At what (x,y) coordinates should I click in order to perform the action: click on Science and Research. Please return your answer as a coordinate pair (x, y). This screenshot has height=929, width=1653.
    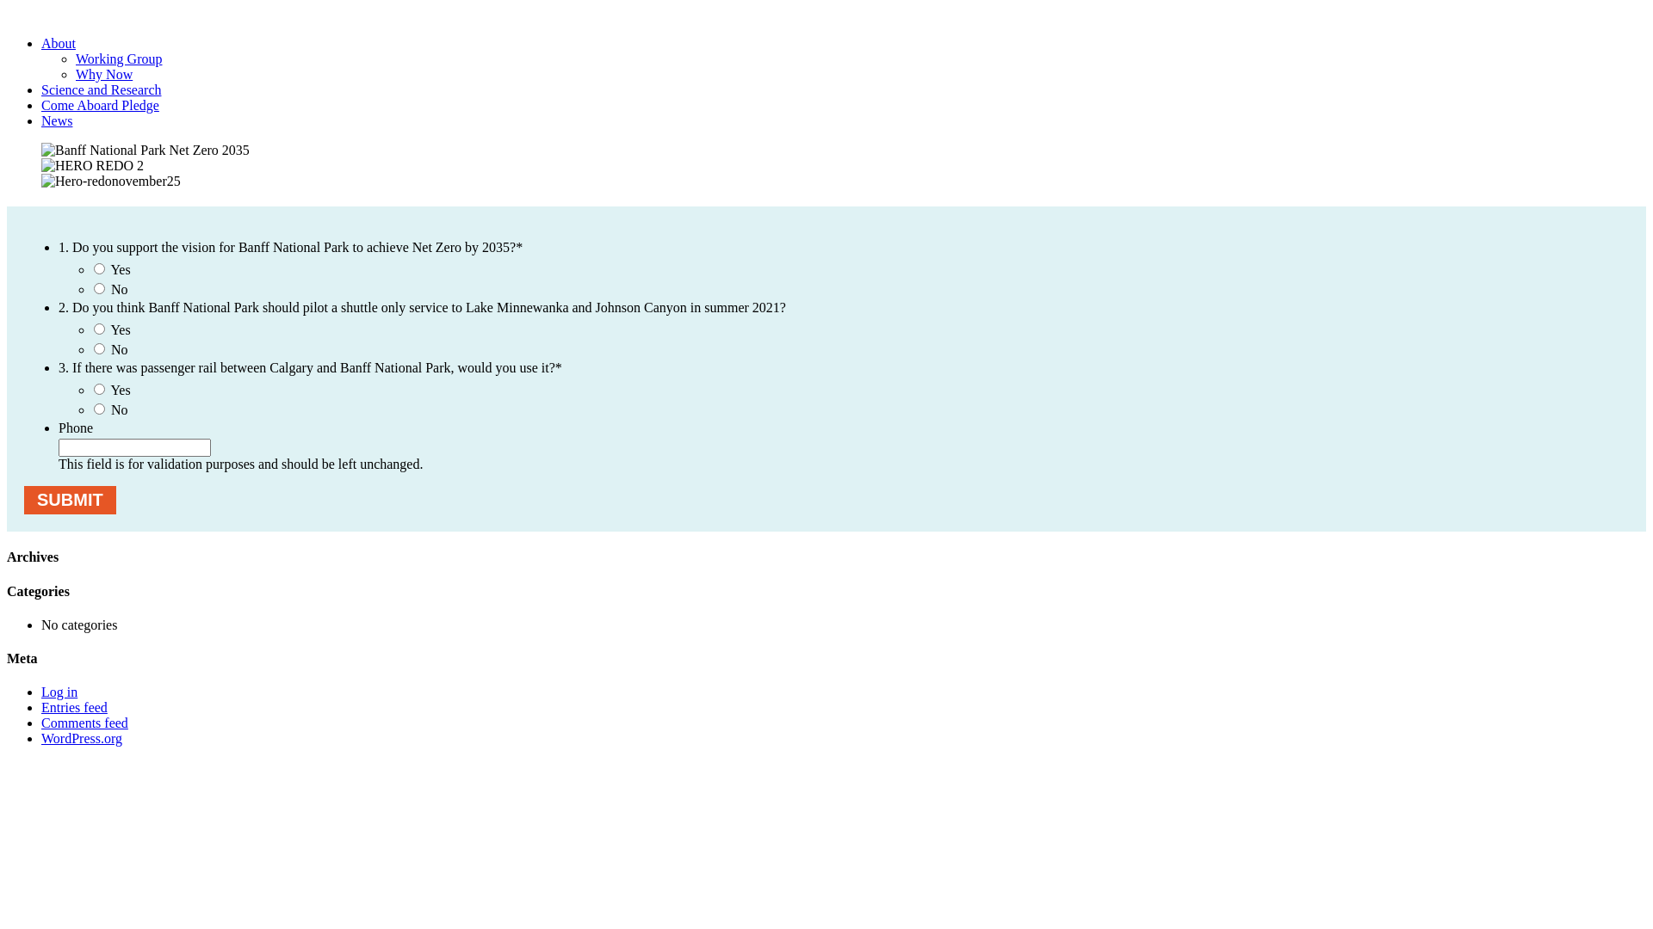
    Looking at the image, I should click on (102, 89).